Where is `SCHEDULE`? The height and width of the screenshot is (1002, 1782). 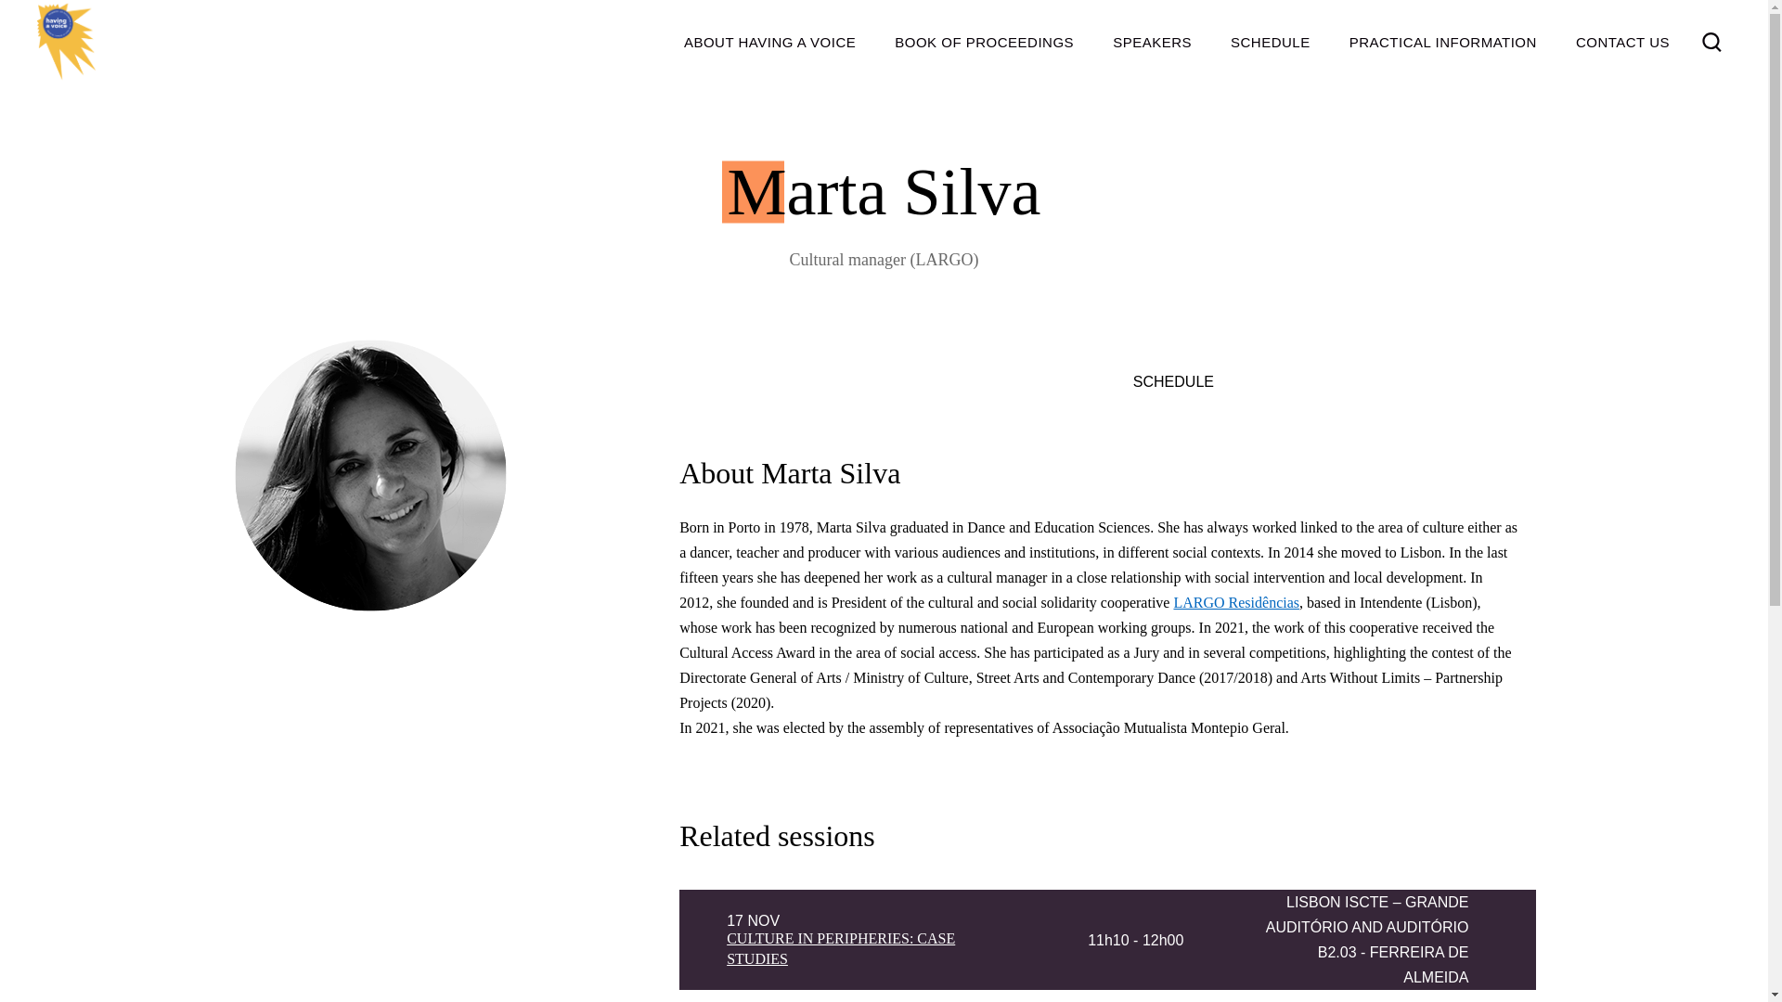 SCHEDULE is located at coordinates (1270, 42).